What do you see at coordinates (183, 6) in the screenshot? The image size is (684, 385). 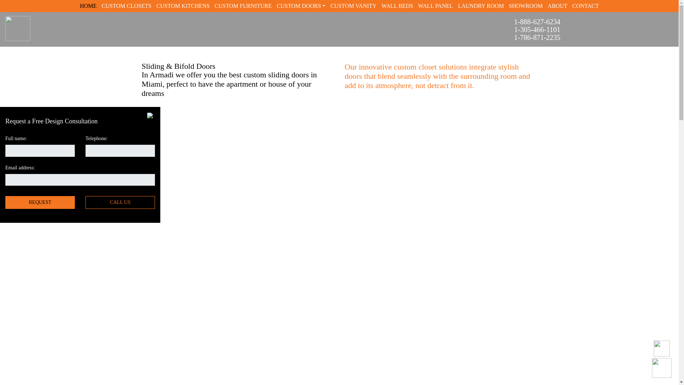 I see `CUSTOM KITCHENS` at bounding box center [183, 6].